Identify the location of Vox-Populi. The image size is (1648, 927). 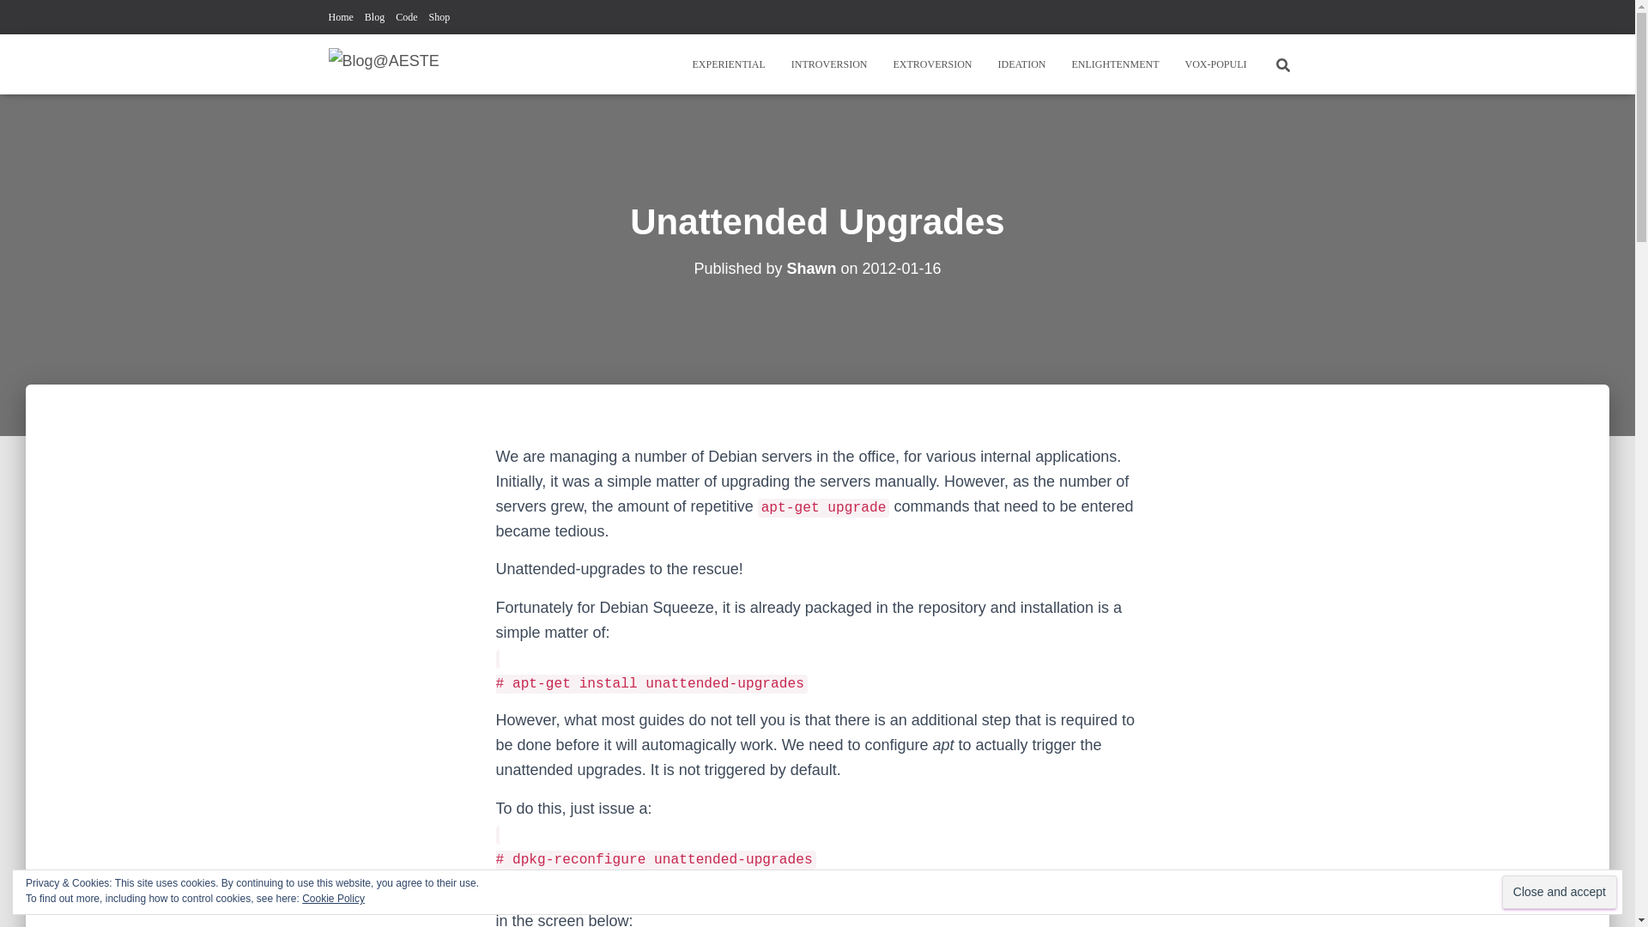
(1215, 64).